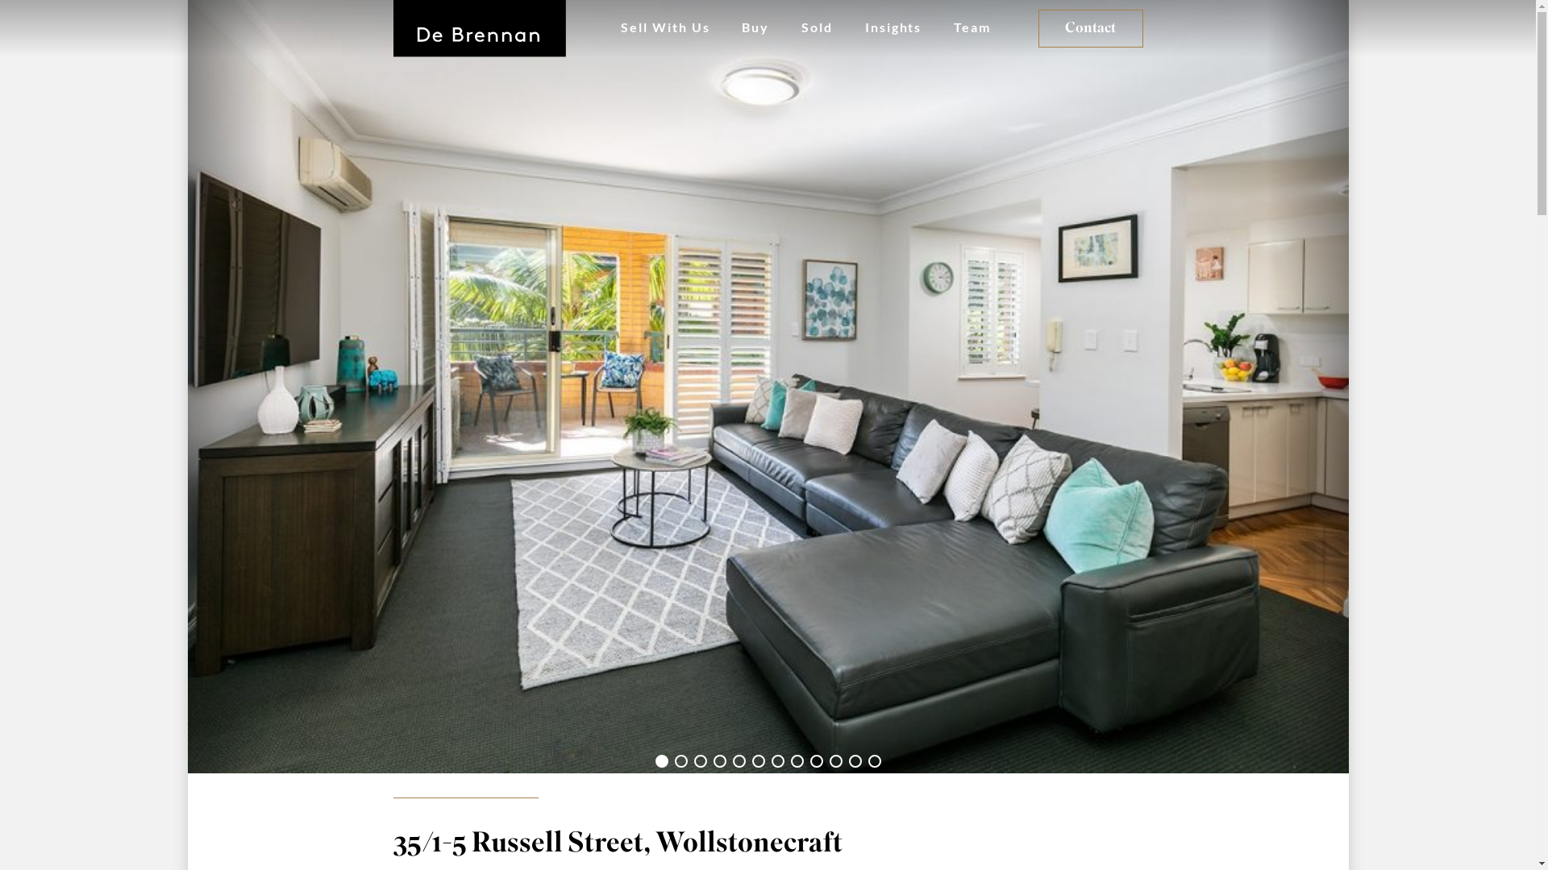 The image size is (1548, 870). I want to click on 5, so click(739, 761).